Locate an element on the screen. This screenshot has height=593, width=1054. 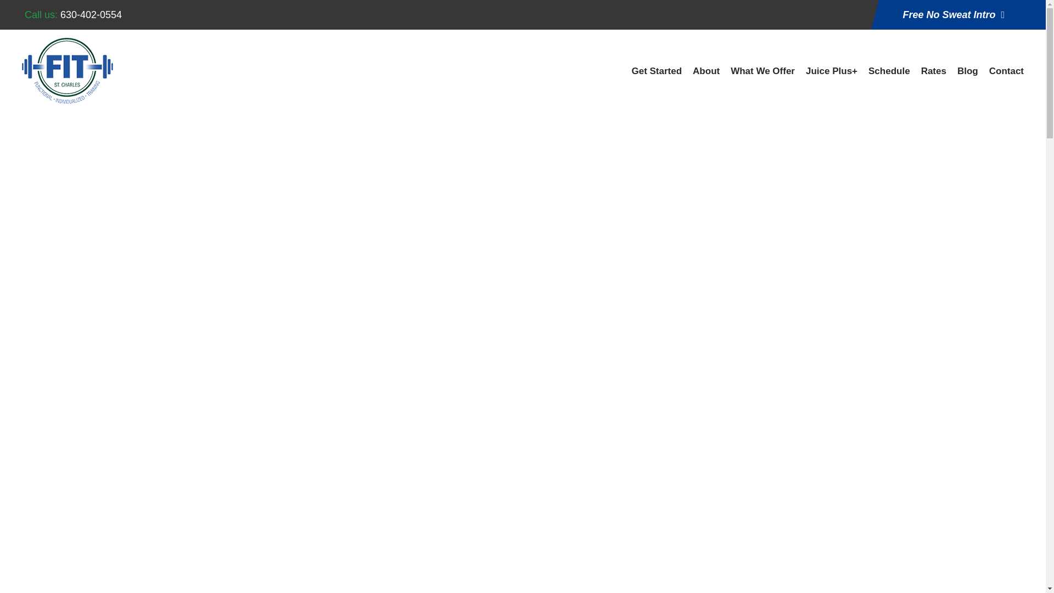
Get Started is located at coordinates (657, 77).